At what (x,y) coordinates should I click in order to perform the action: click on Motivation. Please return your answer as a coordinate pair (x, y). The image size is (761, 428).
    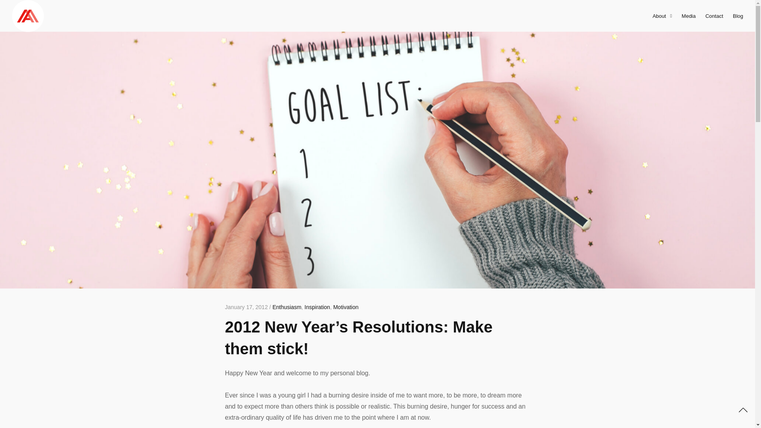
    Looking at the image, I should click on (346, 307).